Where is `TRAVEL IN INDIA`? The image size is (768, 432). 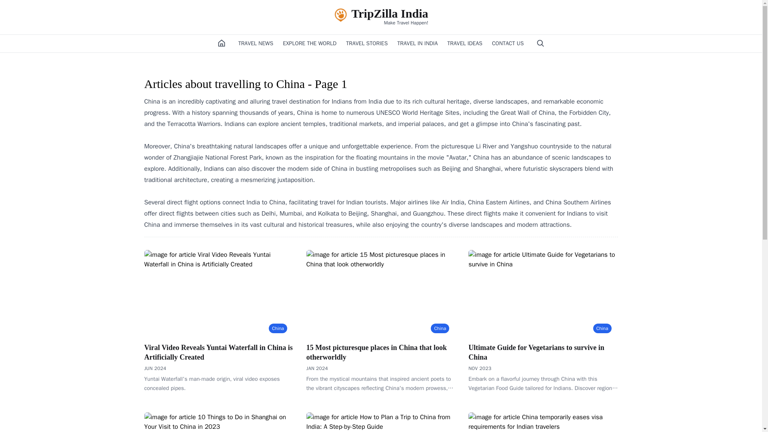
TRAVEL IN INDIA is located at coordinates (543, 352).